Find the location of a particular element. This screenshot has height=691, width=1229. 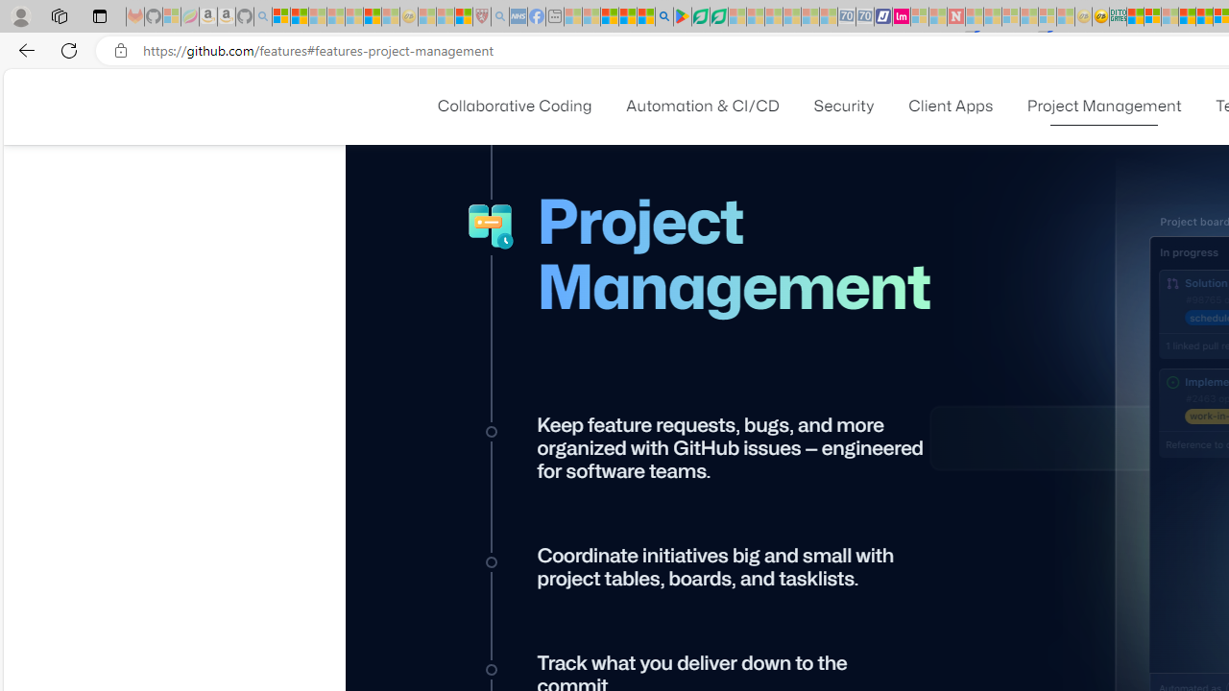

Pets - MSN is located at coordinates (628, 17).